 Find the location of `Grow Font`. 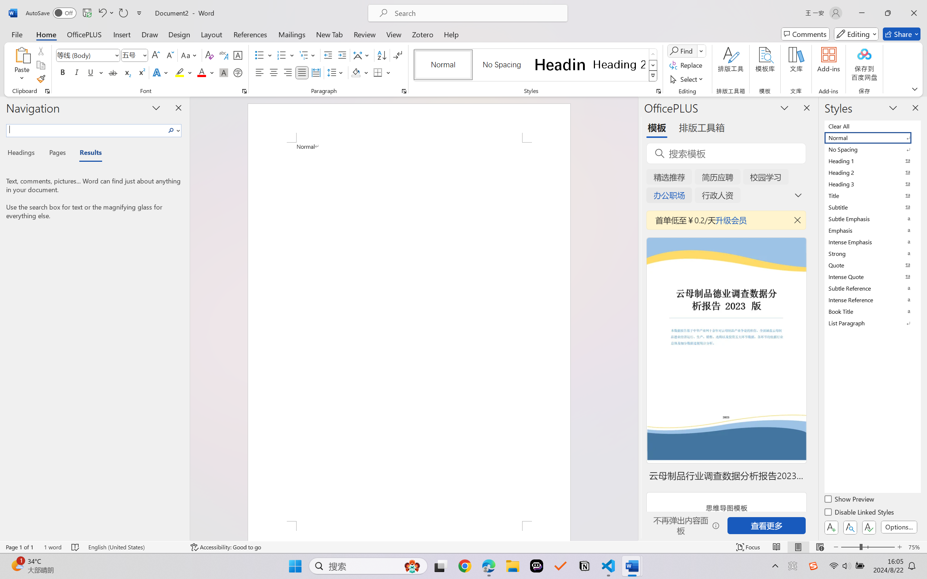

Grow Font is located at coordinates (156, 55).